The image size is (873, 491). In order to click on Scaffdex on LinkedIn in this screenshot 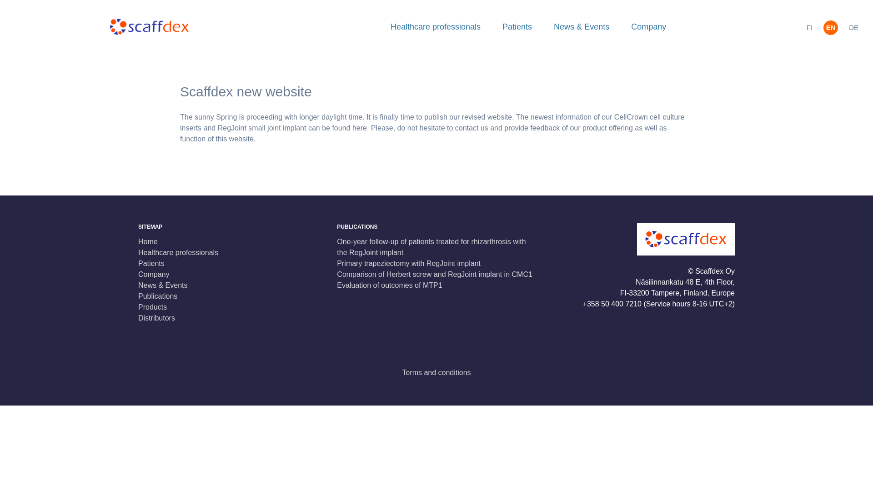, I will do `click(729, 326)`.